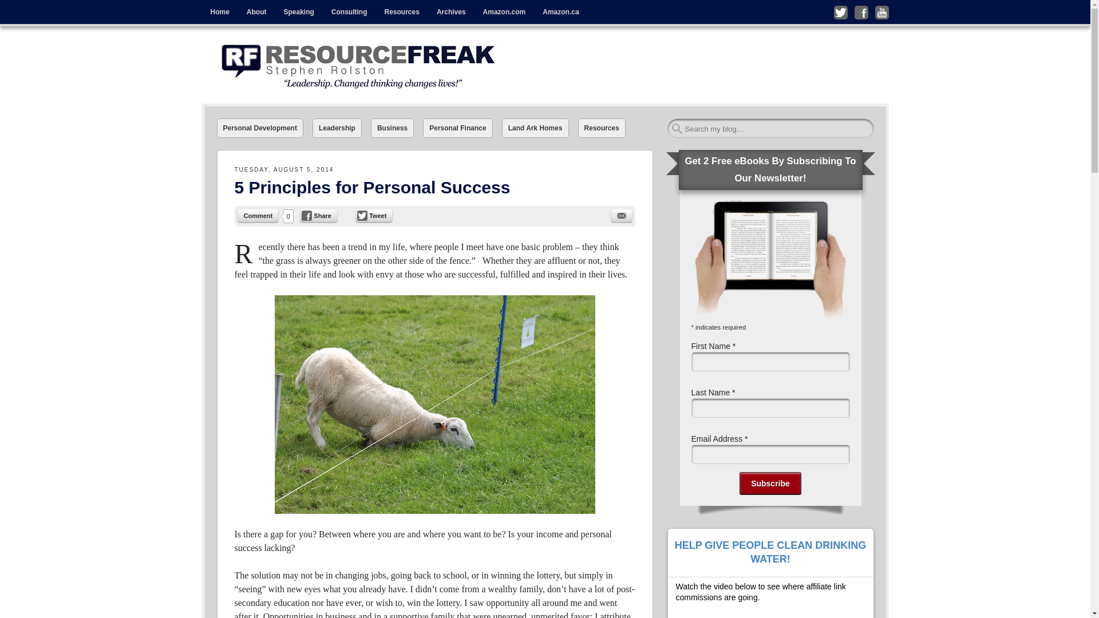 The height and width of the screenshot is (618, 1099). I want to click on Skip to content, so click(226, 8).